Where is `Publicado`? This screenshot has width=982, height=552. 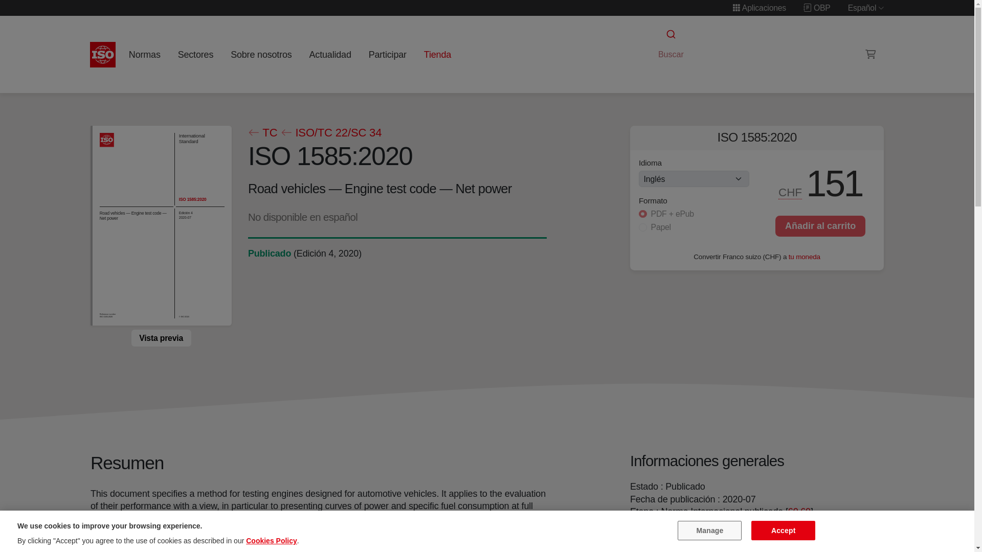 Publicado is located at coordinates (269, 254).